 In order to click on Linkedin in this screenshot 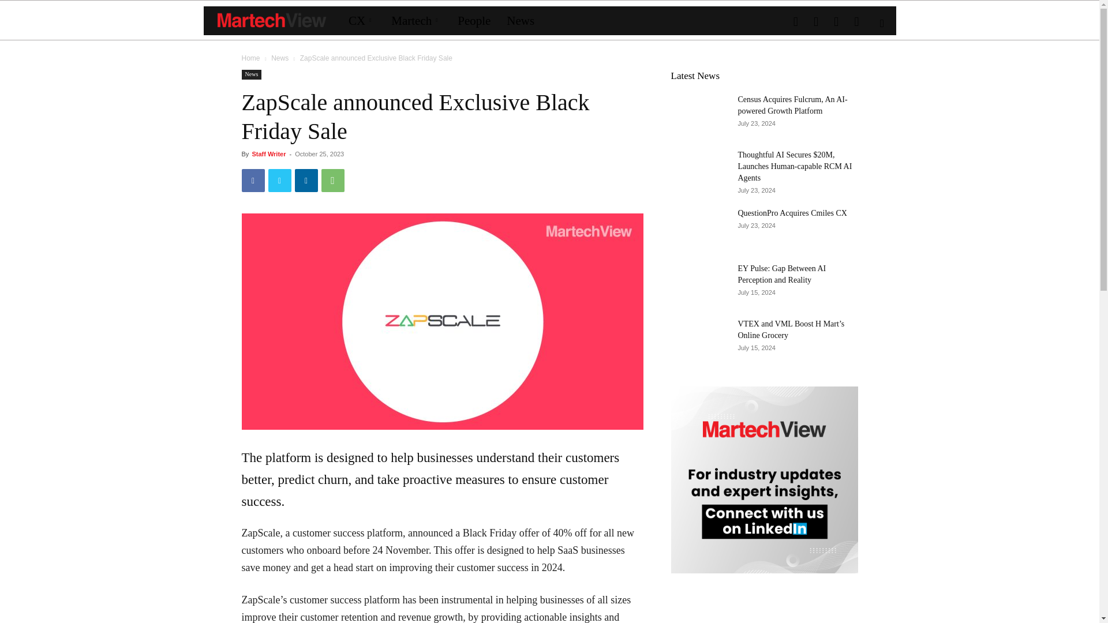, I will do `click(306, 180)`.